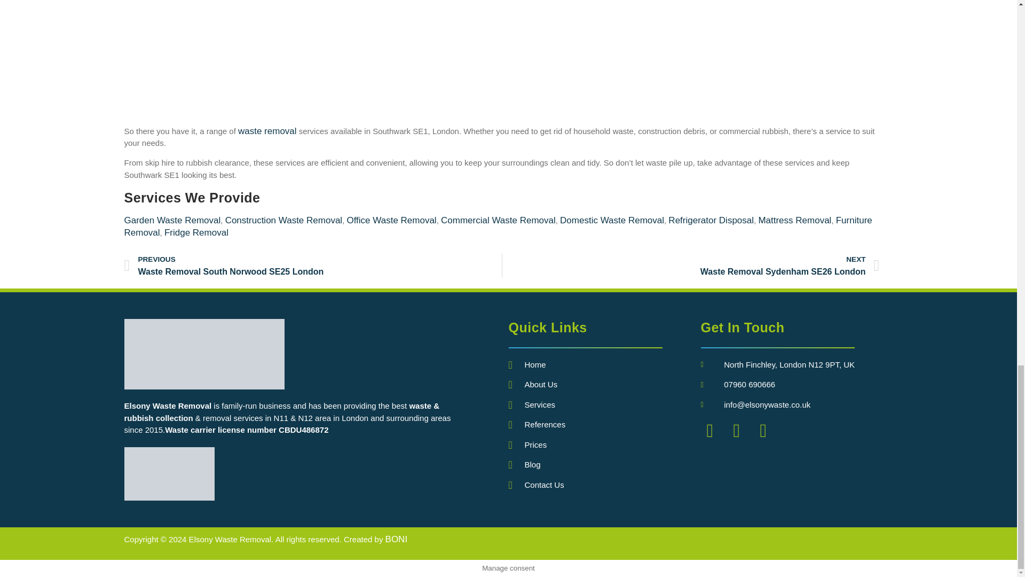 This screenshot has height=577, width=1025. What do you see at coordinates (169, 474) in the screenshot?
I see `Commercial Waste Removal` at bounding box center [169, 474].